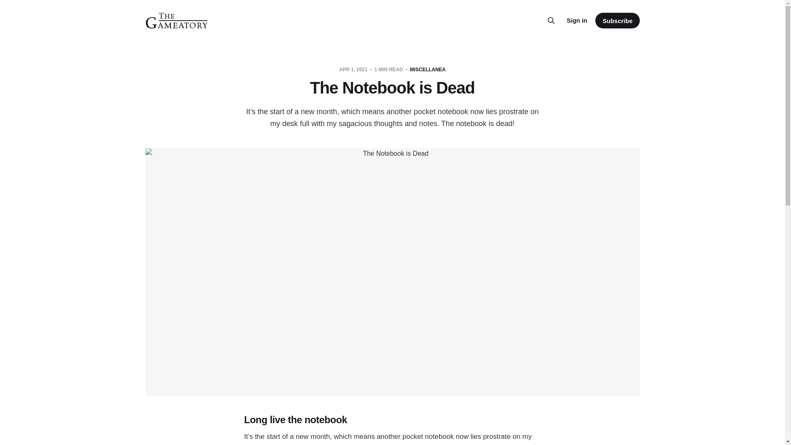  I want to click on Sign in, so click(576, 20).